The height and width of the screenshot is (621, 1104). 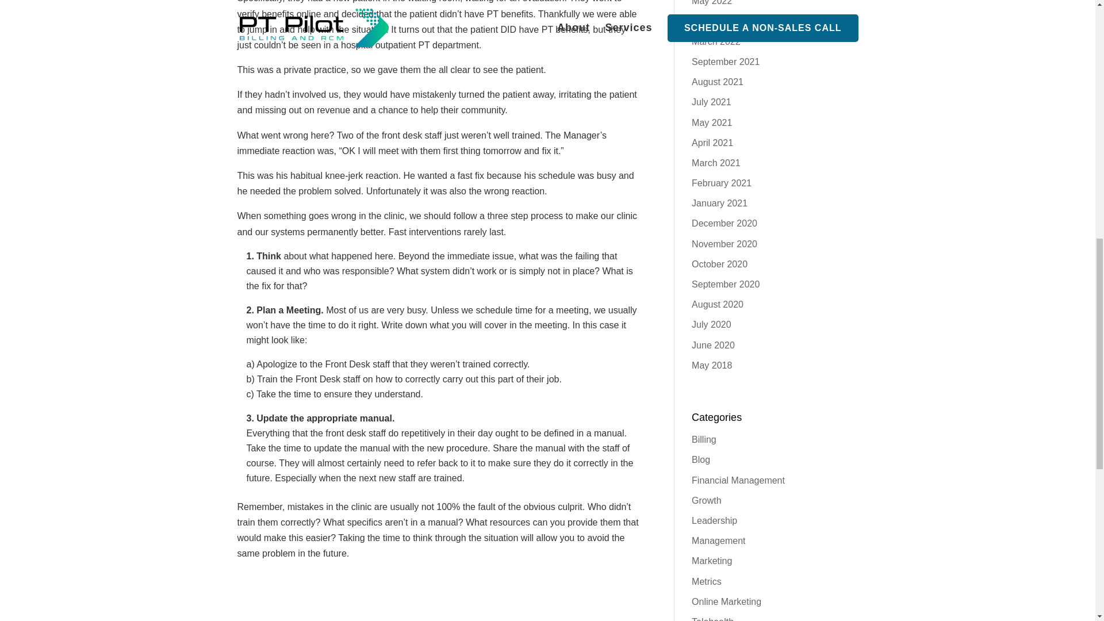 What do you see at coordinates (719, 264) in the screenshot?
I see `October 2020` at bounding box center [719, 264].